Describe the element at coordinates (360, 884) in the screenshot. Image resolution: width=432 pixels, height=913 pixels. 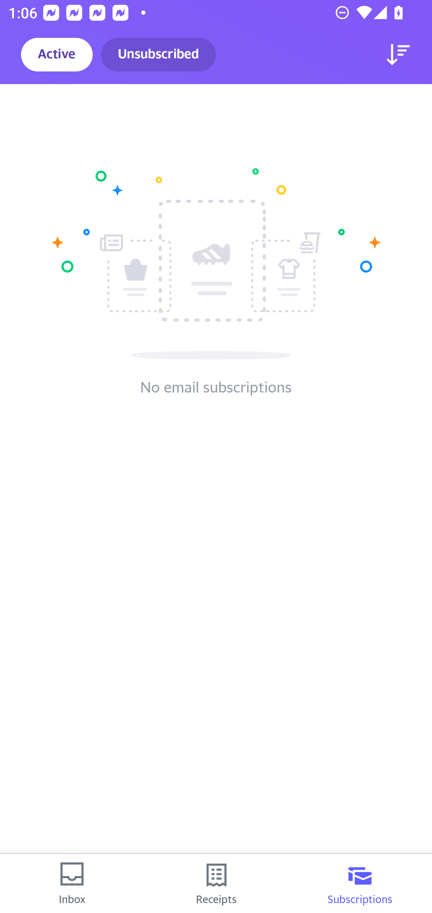
I see `Subscriptions` at that location.